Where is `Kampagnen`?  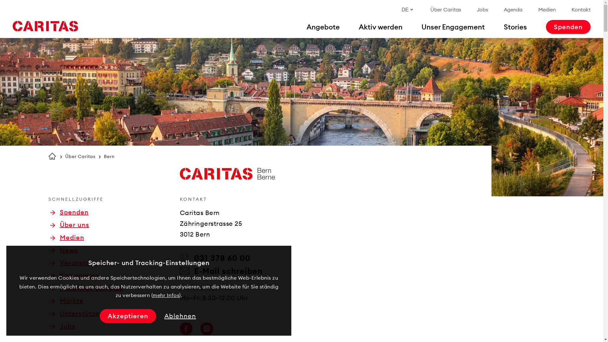
Kampagnen is located at coordinates (74, 275).